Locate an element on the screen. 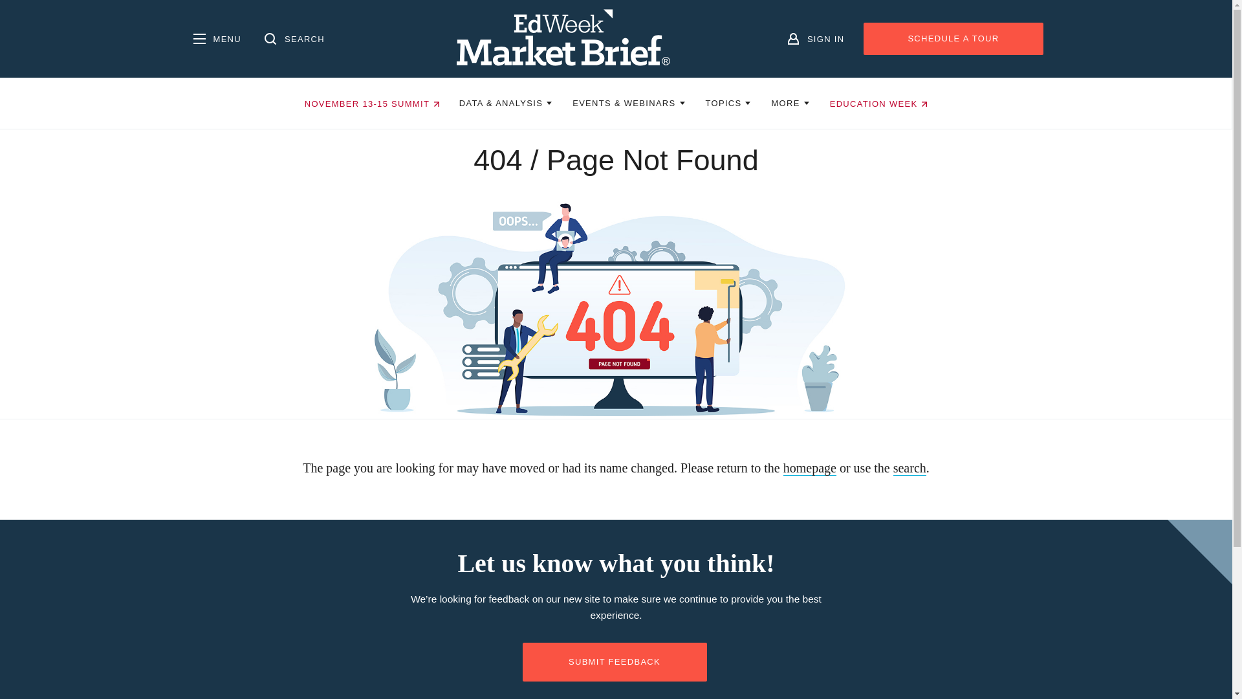  SEARCH is located at coordinates (292, 39).